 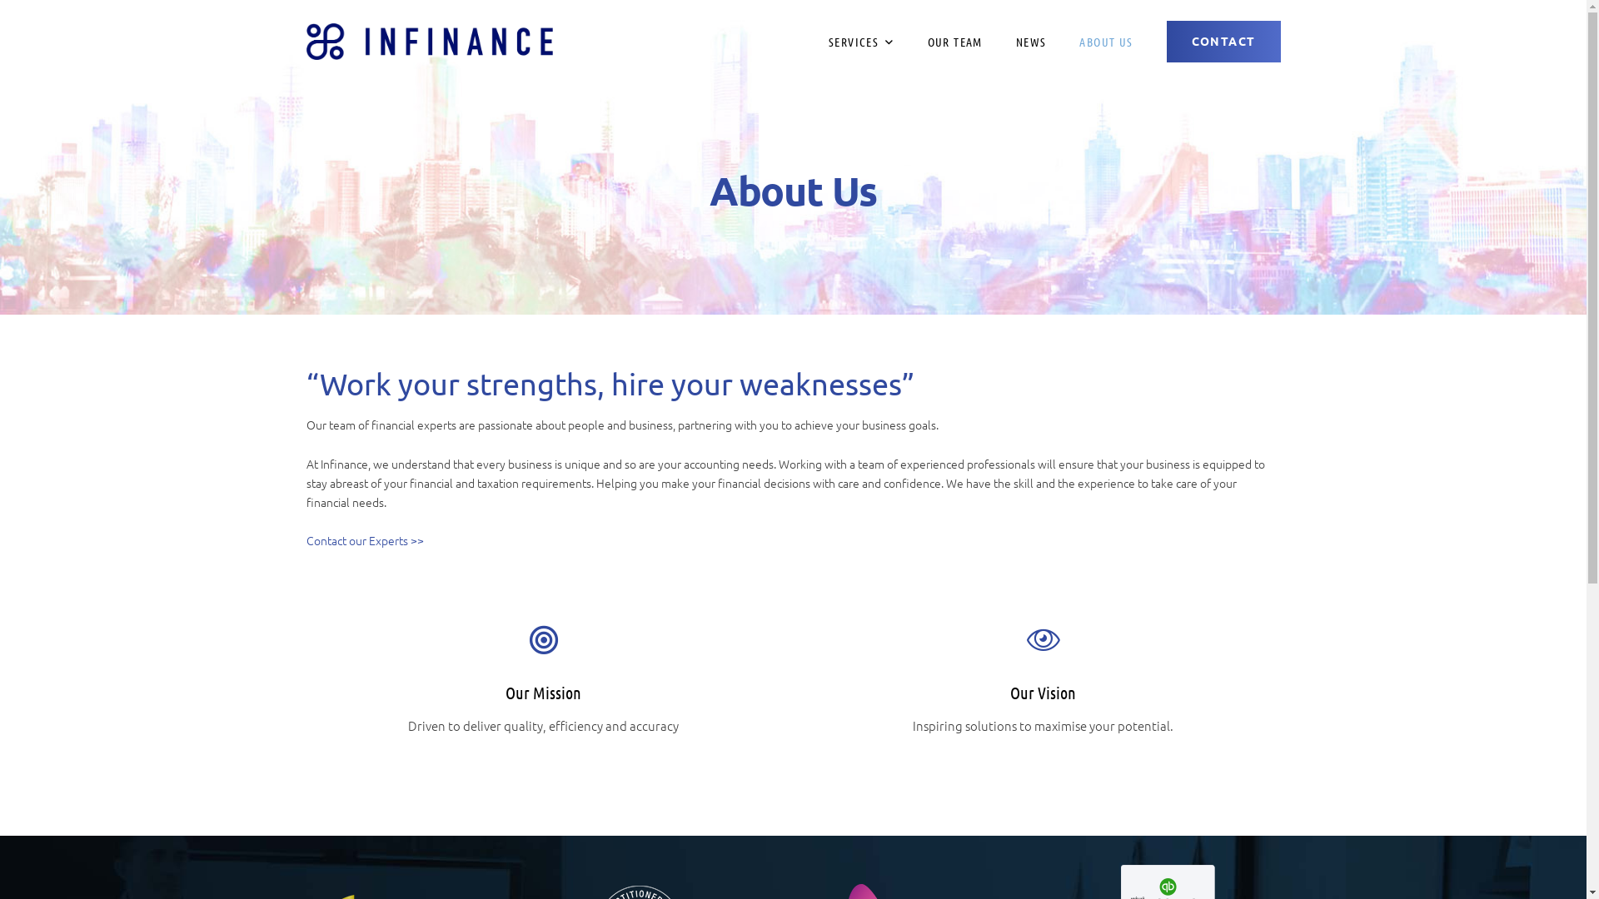 What do you see at coordinates (365, 540) in the screenshot?
I see `Contact our Experts >>` at bounding box center [365, 540].